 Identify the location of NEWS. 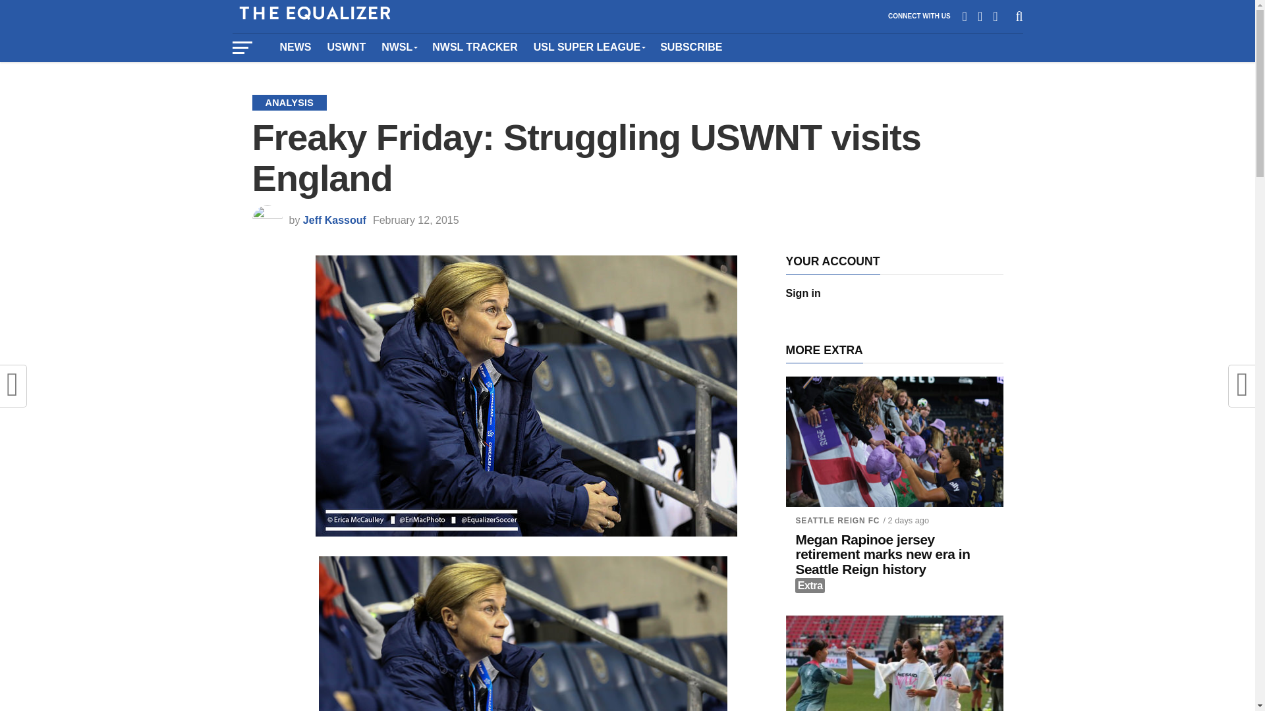
(295, 47).